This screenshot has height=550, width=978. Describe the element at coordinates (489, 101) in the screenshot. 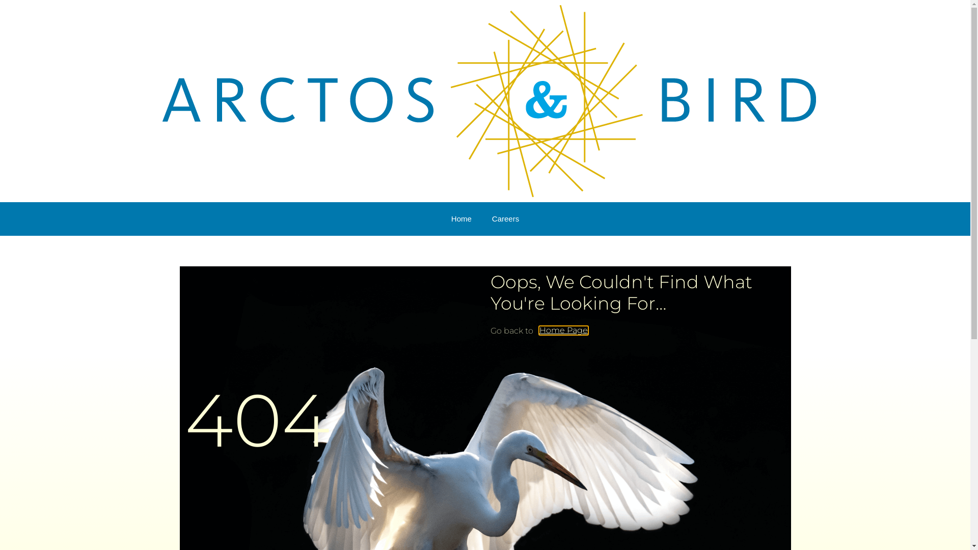

I see `A-cmyk` at that location.